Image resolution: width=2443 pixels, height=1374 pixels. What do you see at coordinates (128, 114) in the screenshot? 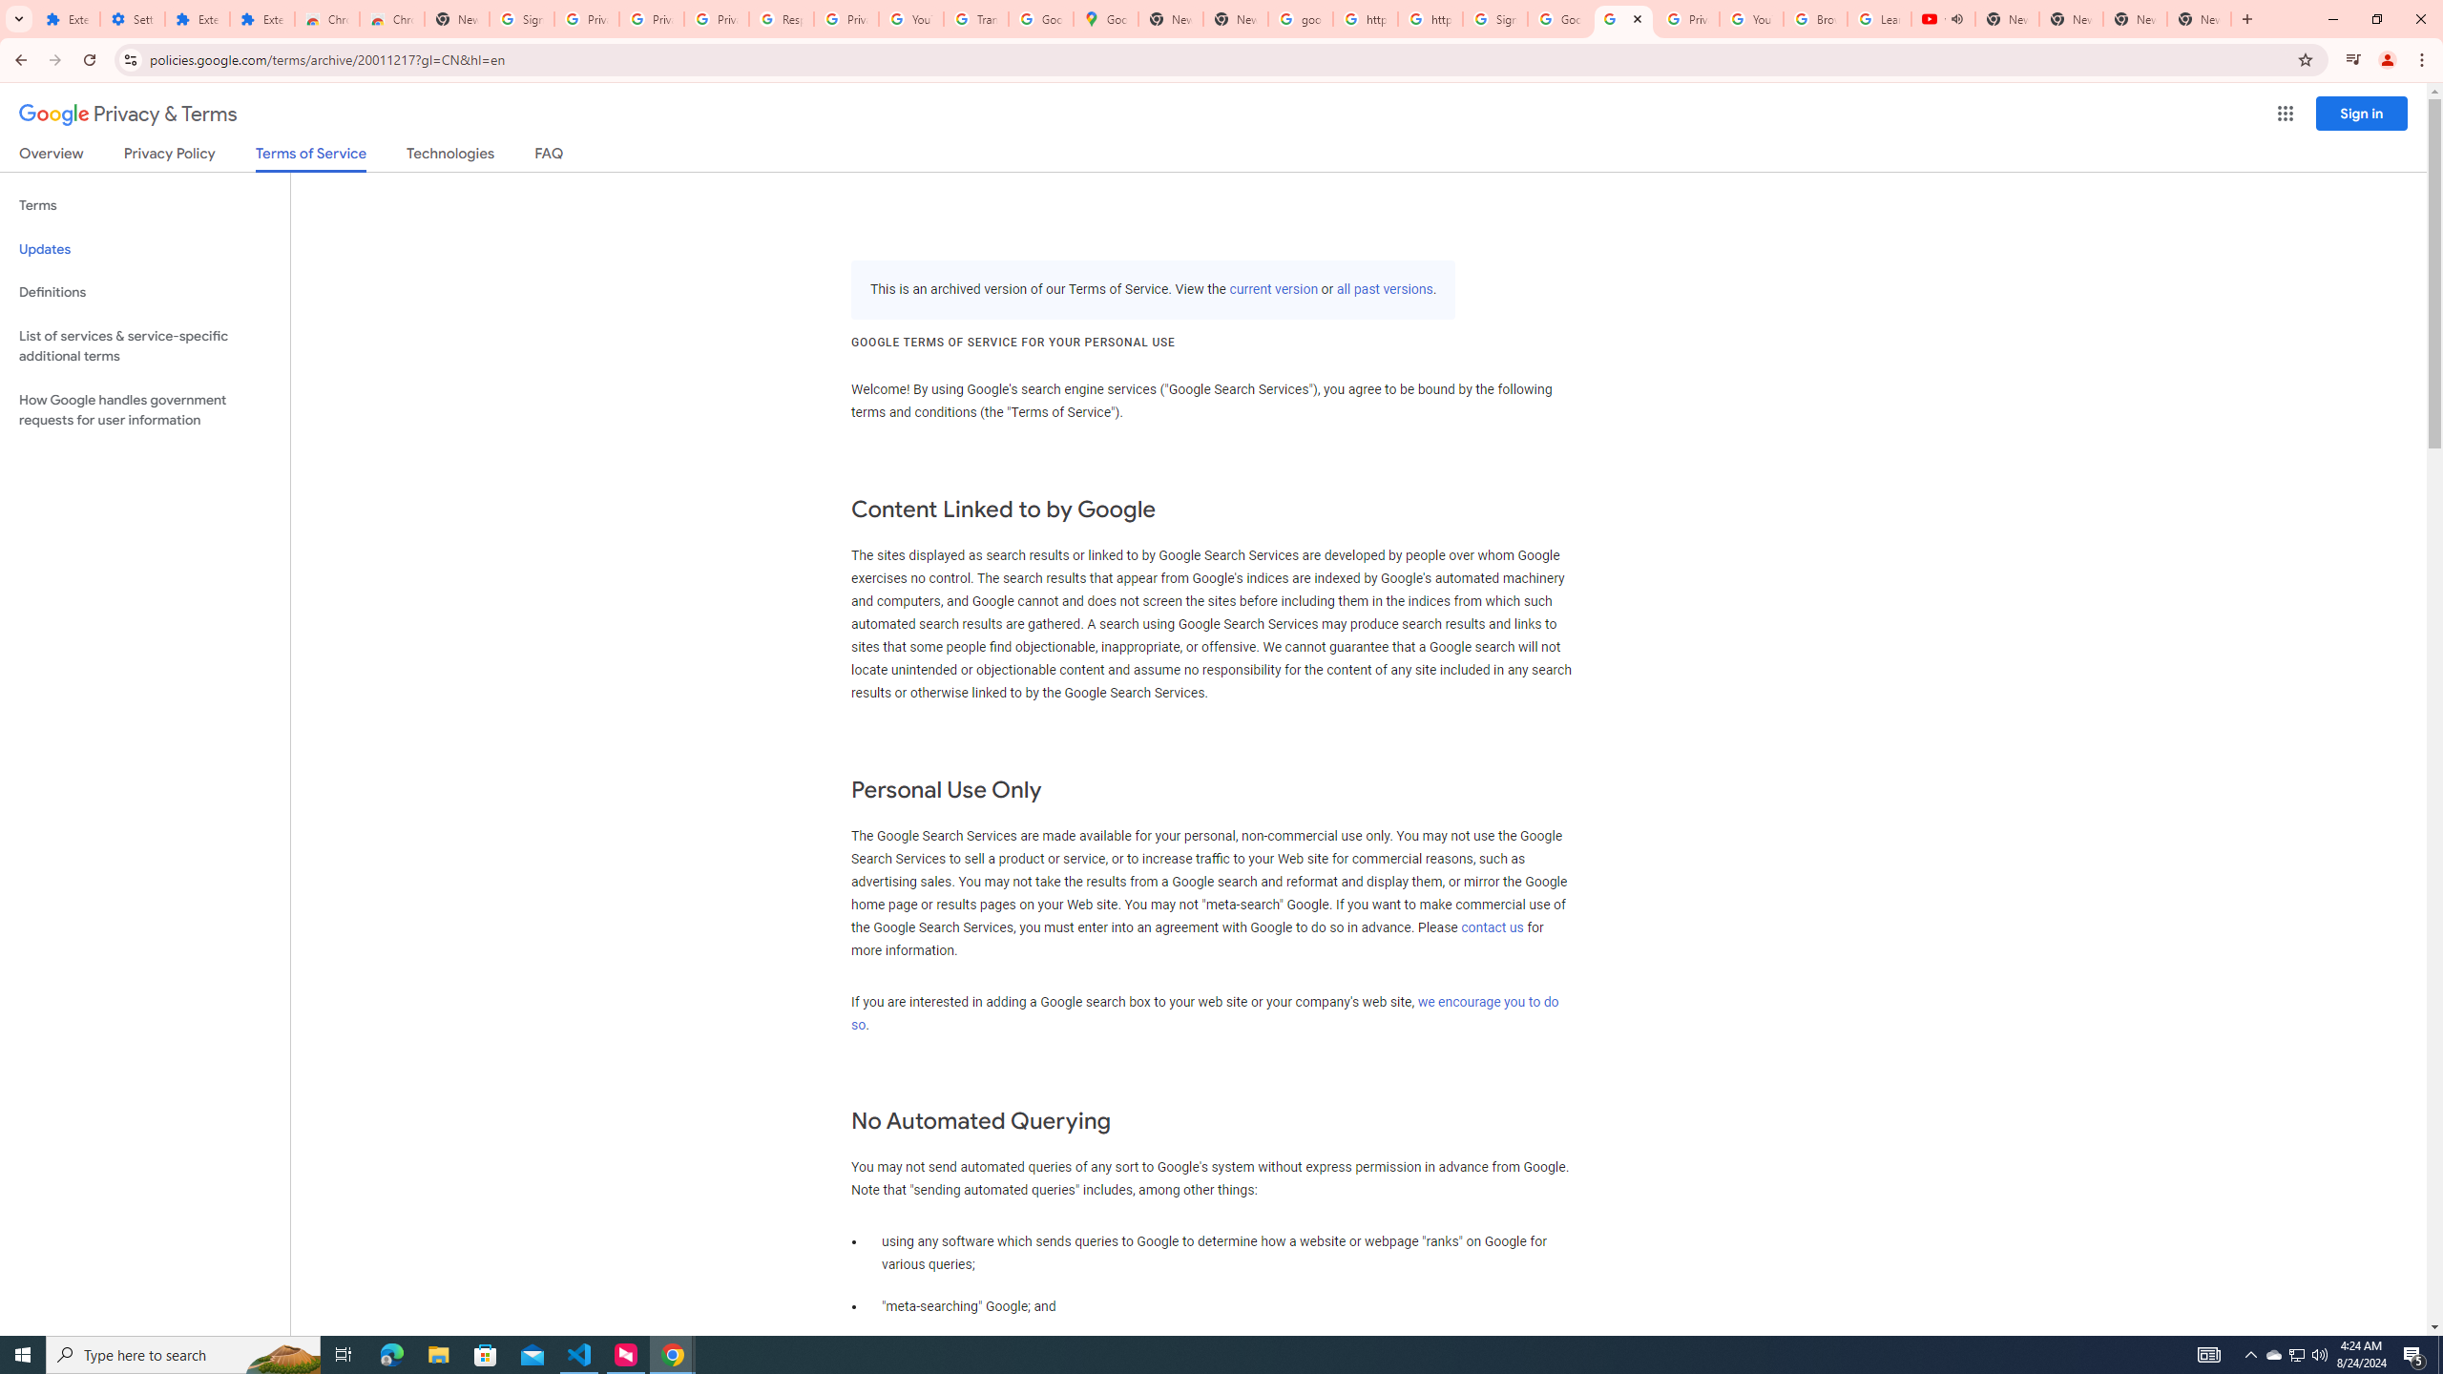
I see `Privacy & Terms` at bounding box center [128, 114].